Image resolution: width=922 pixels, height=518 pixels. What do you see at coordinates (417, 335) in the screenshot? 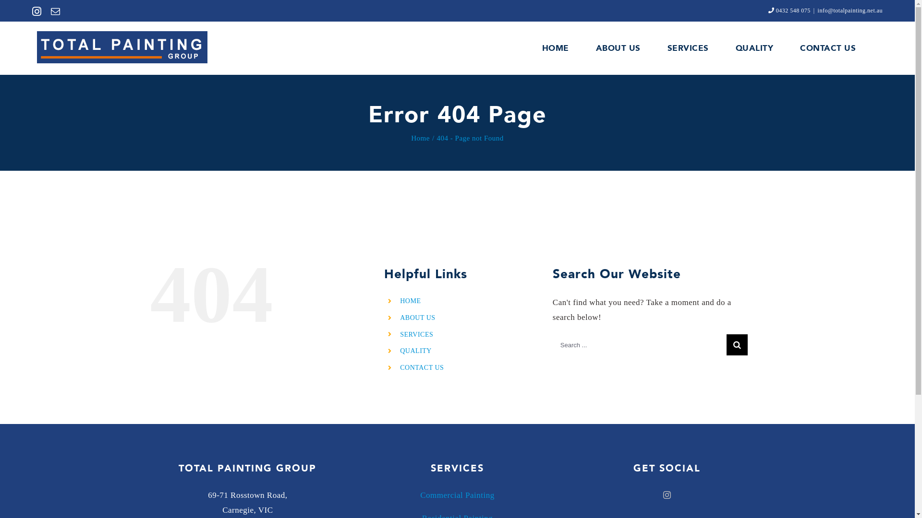
I see `SERVICES` at bounding box center [417, 335].